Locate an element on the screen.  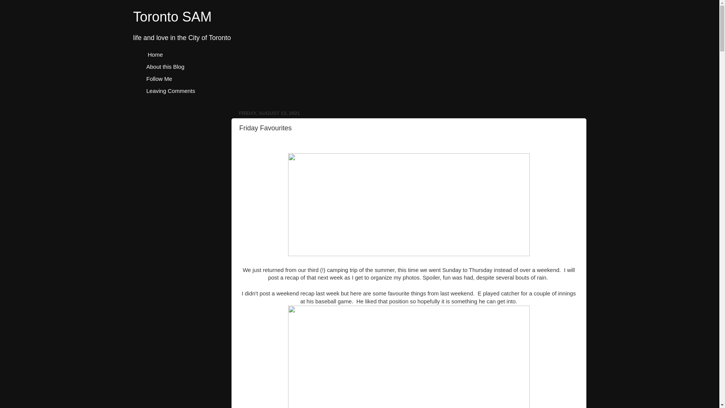
Toronto SAM is located at coordinates (172, 17).